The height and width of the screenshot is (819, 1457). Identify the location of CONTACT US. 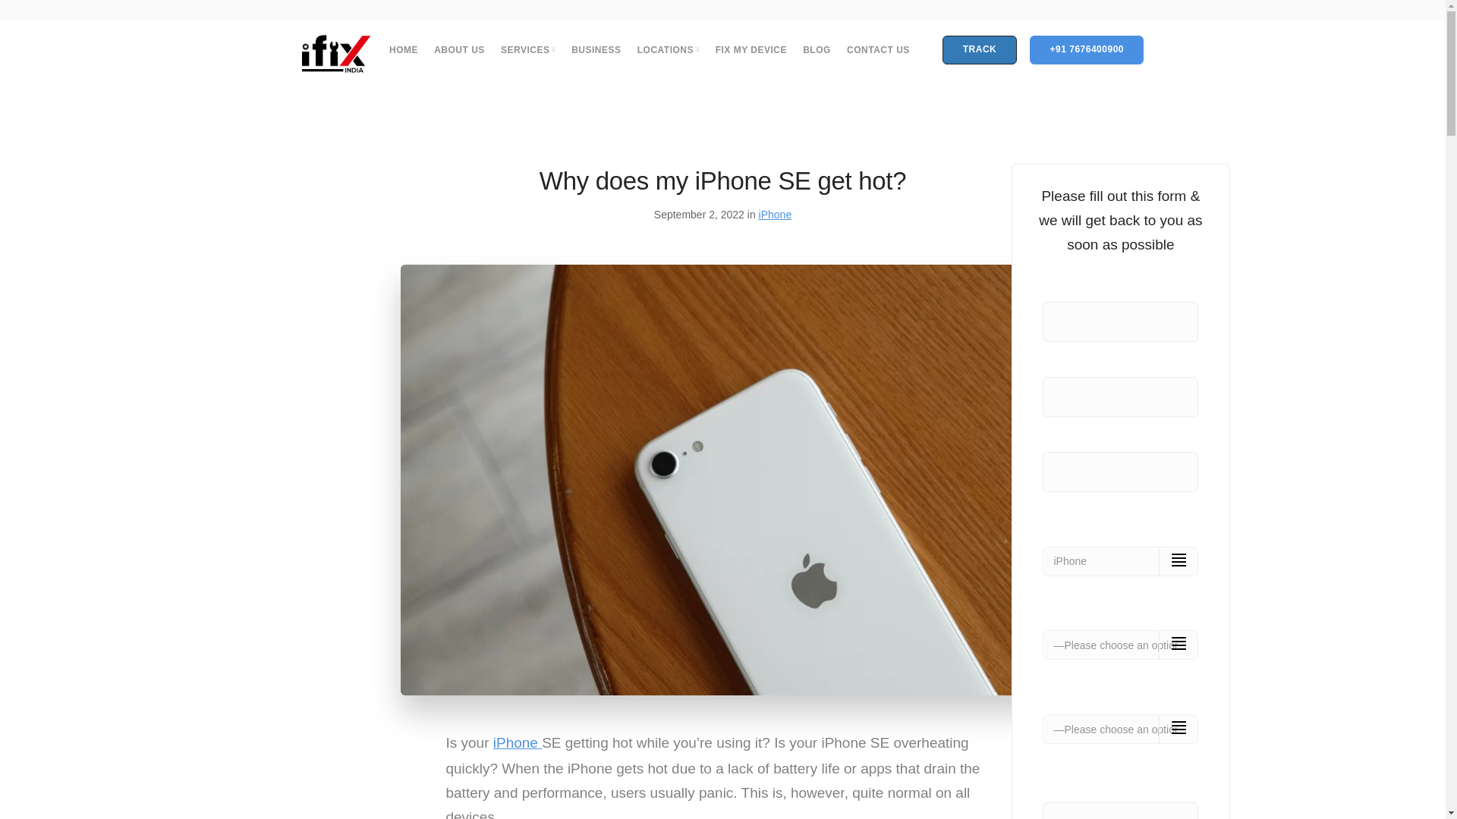
(877, 49).